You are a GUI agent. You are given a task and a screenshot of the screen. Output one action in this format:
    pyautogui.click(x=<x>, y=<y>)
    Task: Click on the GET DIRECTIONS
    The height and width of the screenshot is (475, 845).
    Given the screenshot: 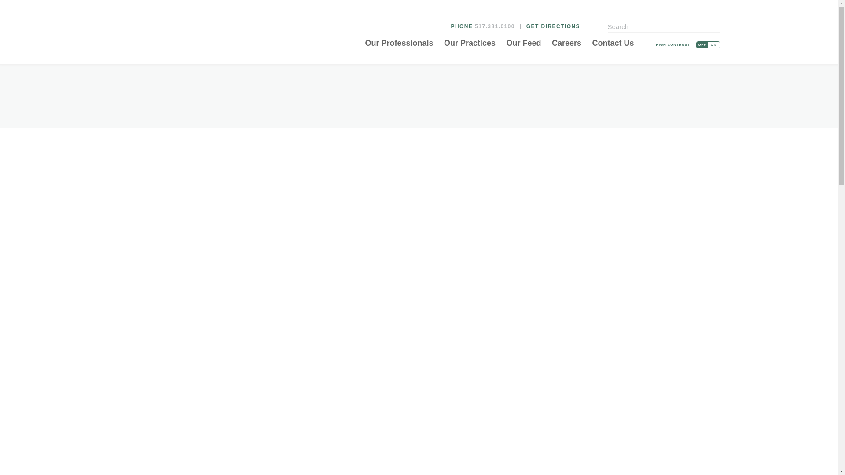 What is the action you would take?
    pyautogui.click(x=553, y=26)
    